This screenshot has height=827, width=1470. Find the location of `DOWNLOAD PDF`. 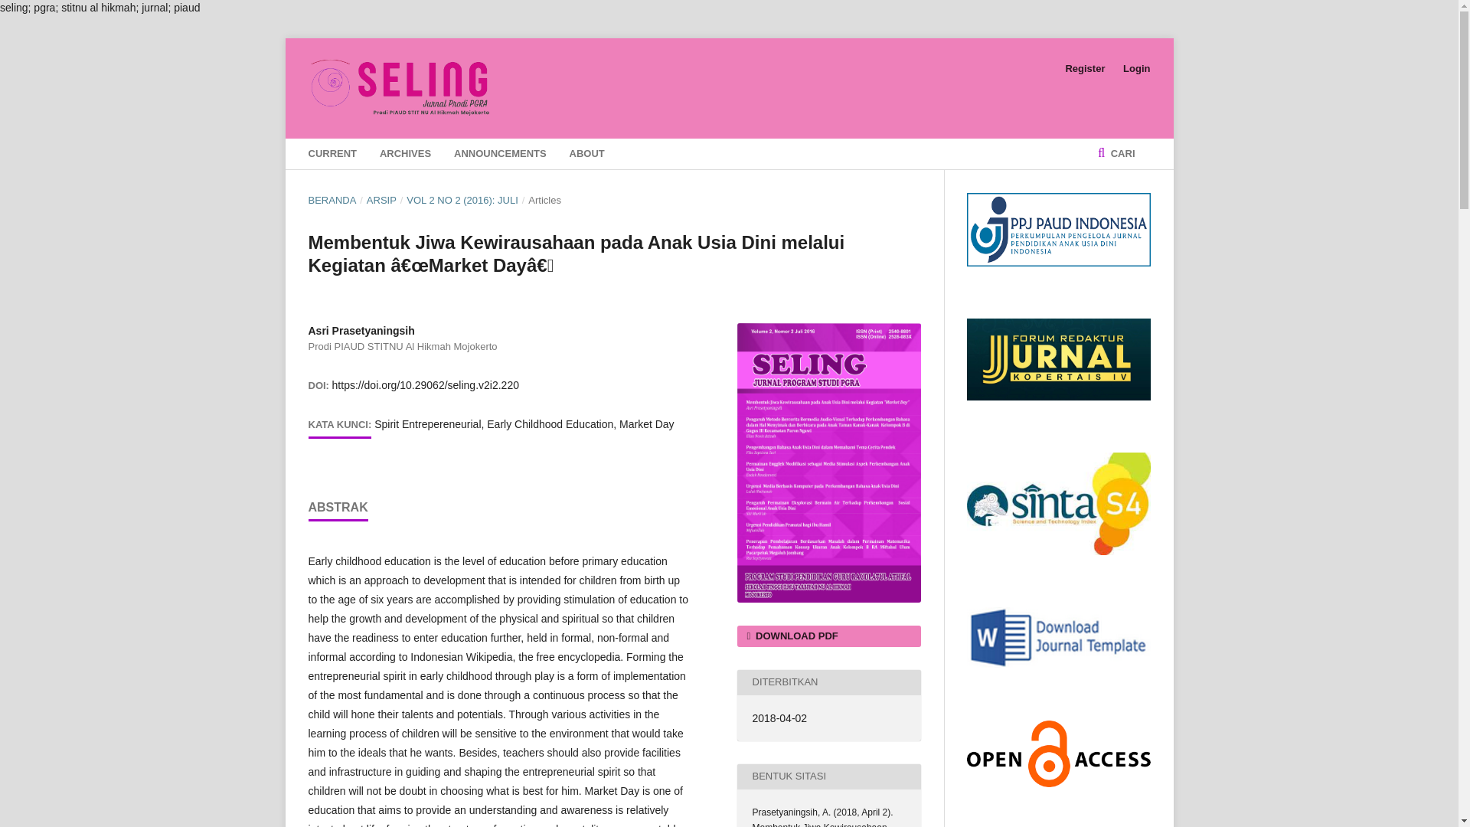

DOWNLOAD PDF is located at coordinates (828, 636).